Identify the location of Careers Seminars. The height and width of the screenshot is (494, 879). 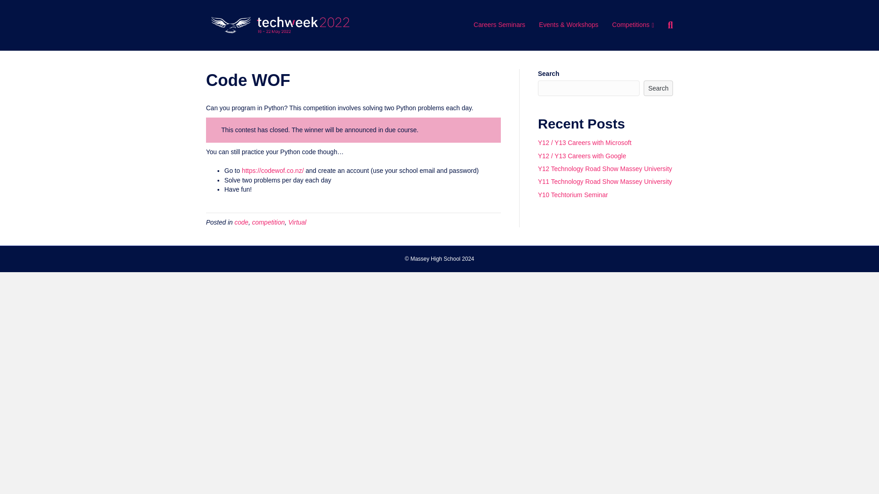
(499, 25).